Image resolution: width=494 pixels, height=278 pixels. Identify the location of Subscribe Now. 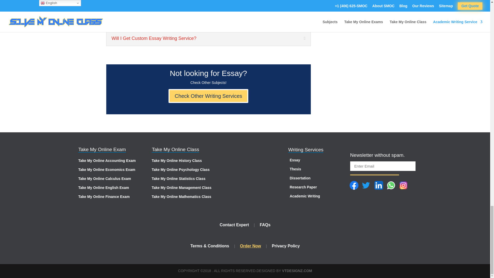
(375, 171).